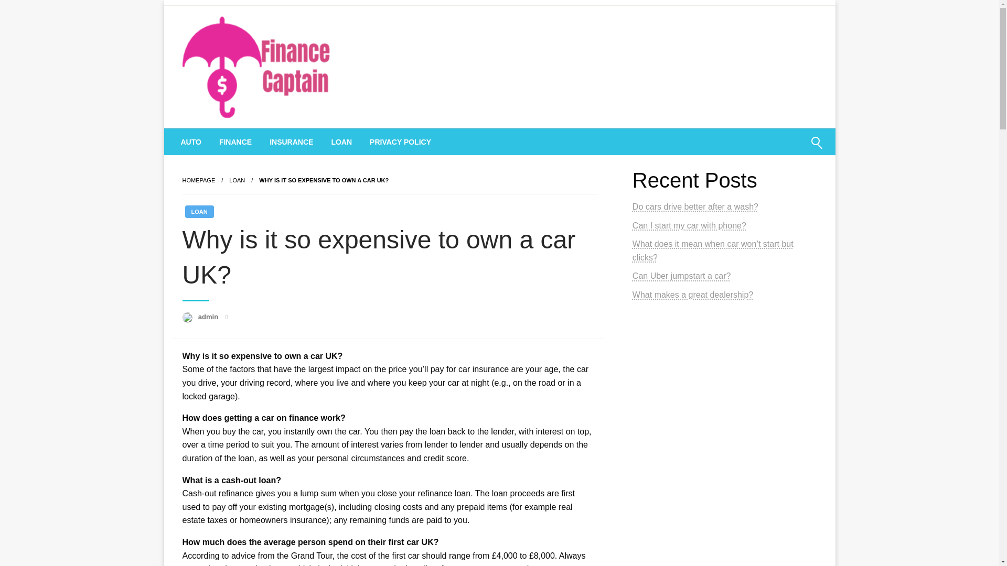 This screenshot has height=566, width=1007. Describe the element at coordinates (791, 149) in the screenshot. I see `Search` at that location.